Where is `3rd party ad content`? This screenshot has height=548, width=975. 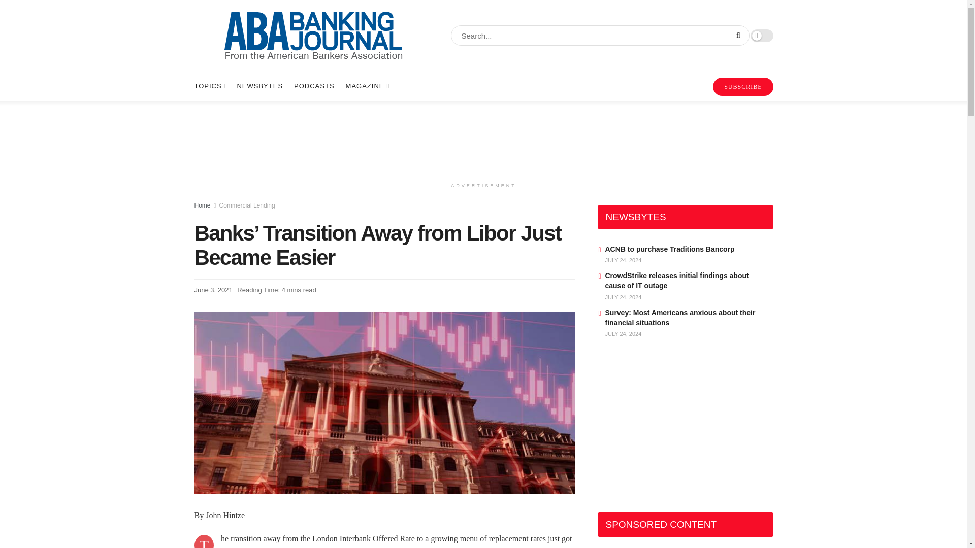 3rd party ad content is located at coordinates (483, 139).